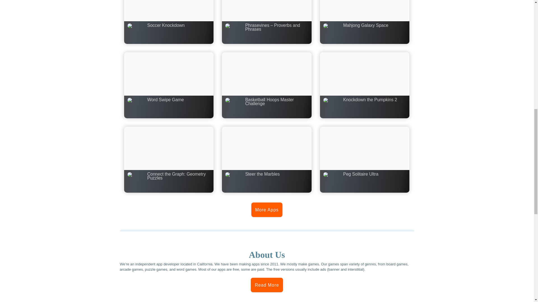 Image resolution: width=538 pixels, height=302 pixels. I want to click on Word Swipe Game, so click(169, 85).